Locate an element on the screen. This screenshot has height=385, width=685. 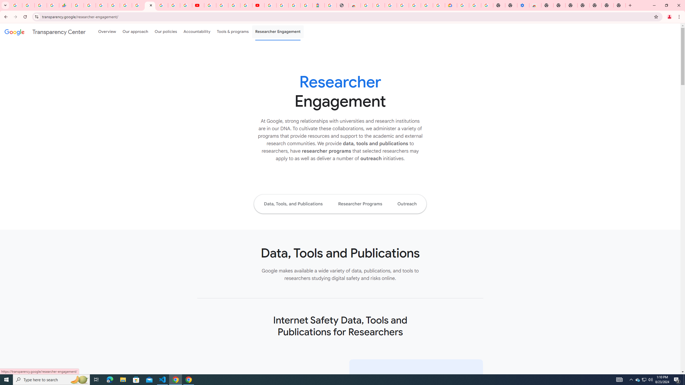
Content Creator Programs & Opportunities - YouTube Creators is located at coordinates (258, 5).